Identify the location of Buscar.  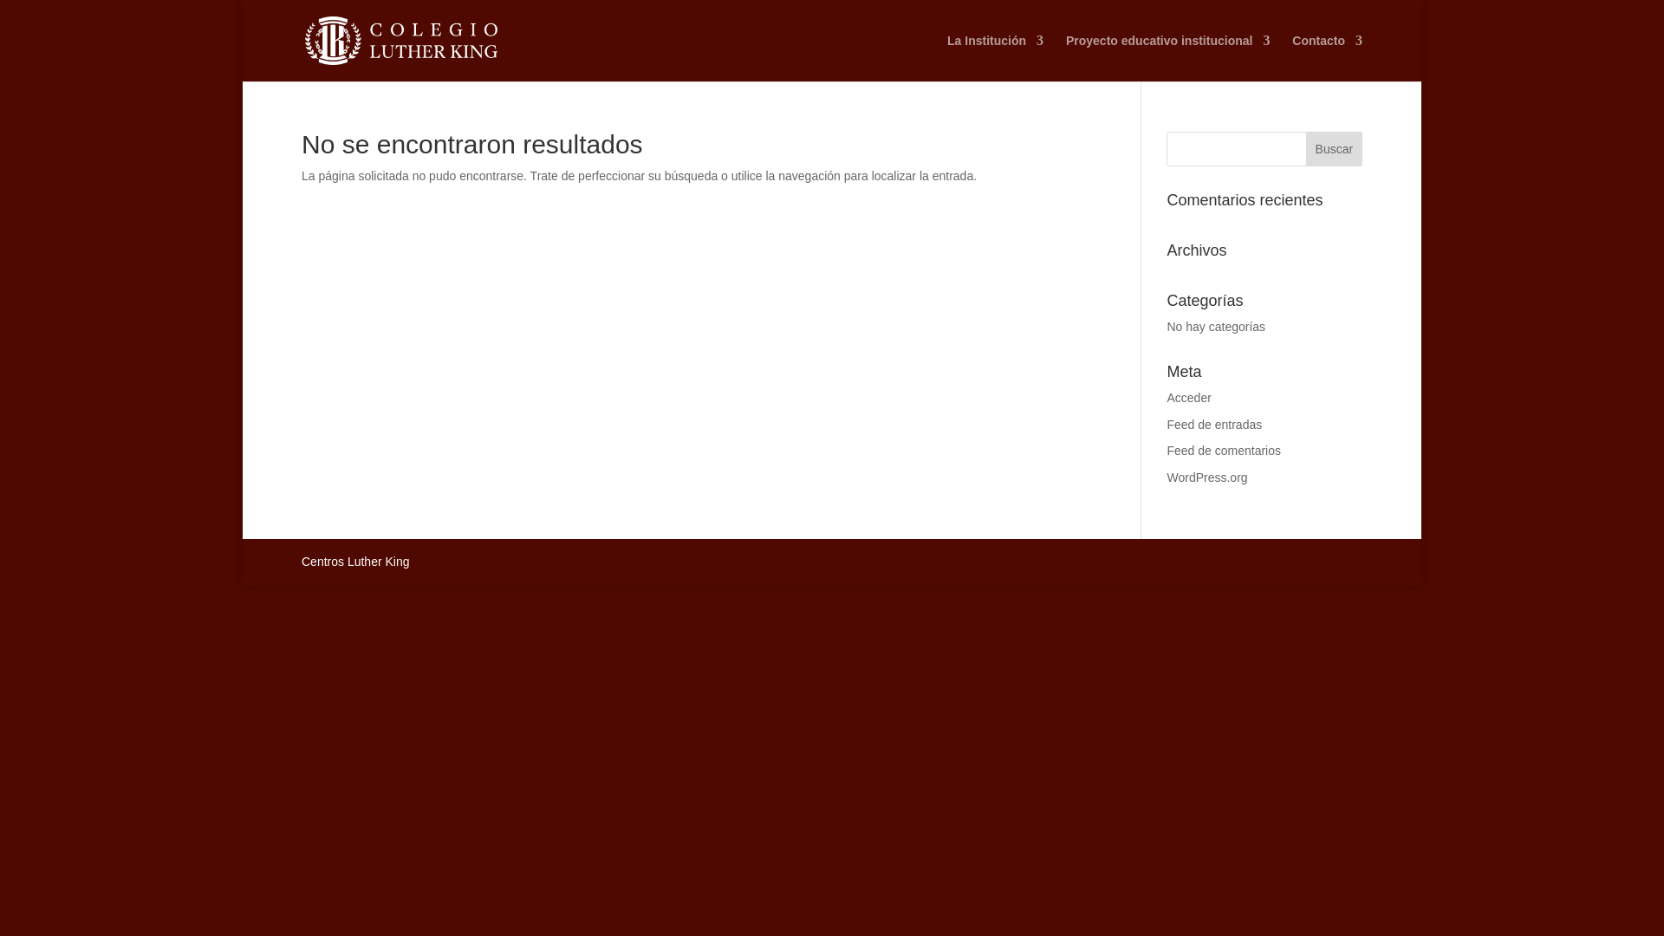
(1335, 149).